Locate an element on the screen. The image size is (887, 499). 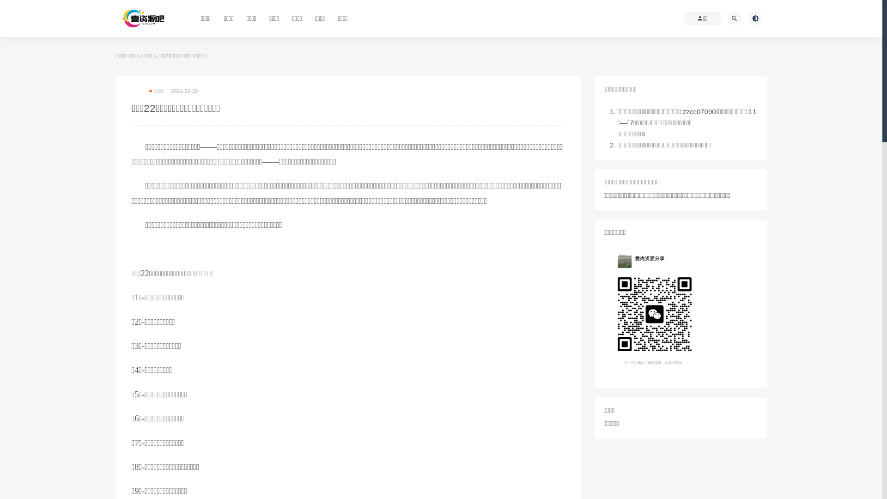
2021-06-10 is located at coordinates (184, 91).